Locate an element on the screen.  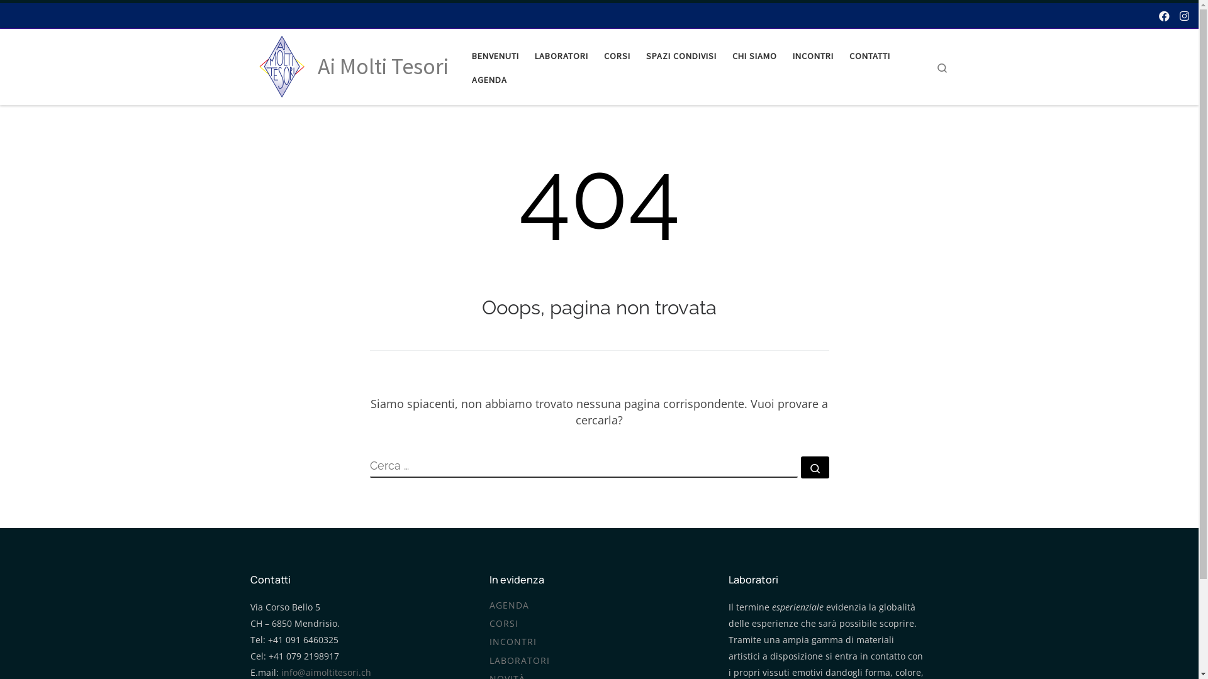
CHI SIAMO is located at coordinates (754, 55).